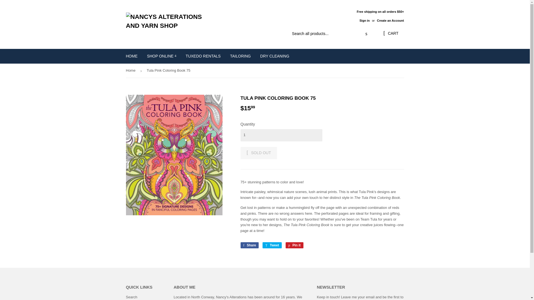 The height and width of the screenshot is (300, 534). What do you see at coordinates (272, 245) in the screenshot?
I see `Tweet on Twitter` at bounding box center [272, 245].